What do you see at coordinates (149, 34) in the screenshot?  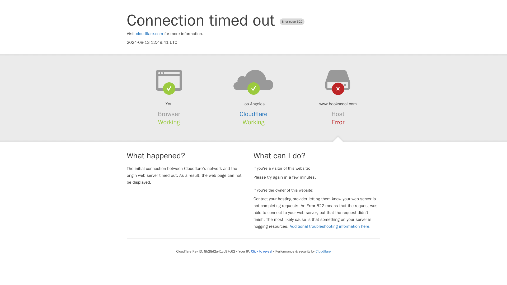 I see `cloudflare.com` at bounding box center [149, 34].